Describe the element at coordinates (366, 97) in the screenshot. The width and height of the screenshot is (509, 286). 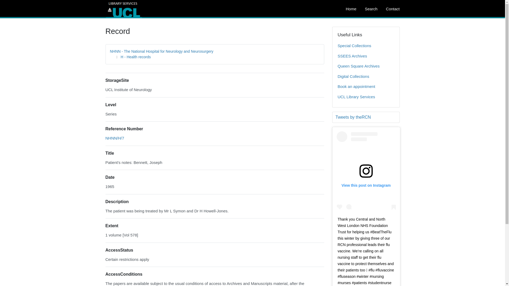
I see `UCL Library Services` at that location.